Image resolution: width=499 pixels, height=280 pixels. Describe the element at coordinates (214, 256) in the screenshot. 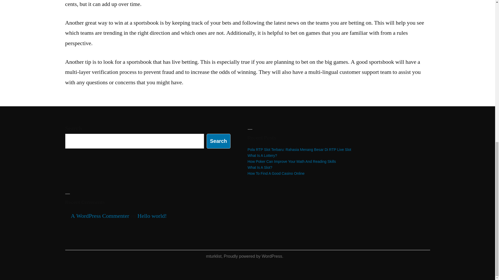

I see `mturklist` at that location.